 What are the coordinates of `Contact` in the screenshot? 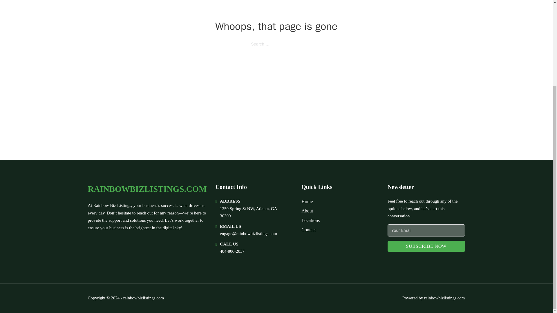 It's located at (308, 230).